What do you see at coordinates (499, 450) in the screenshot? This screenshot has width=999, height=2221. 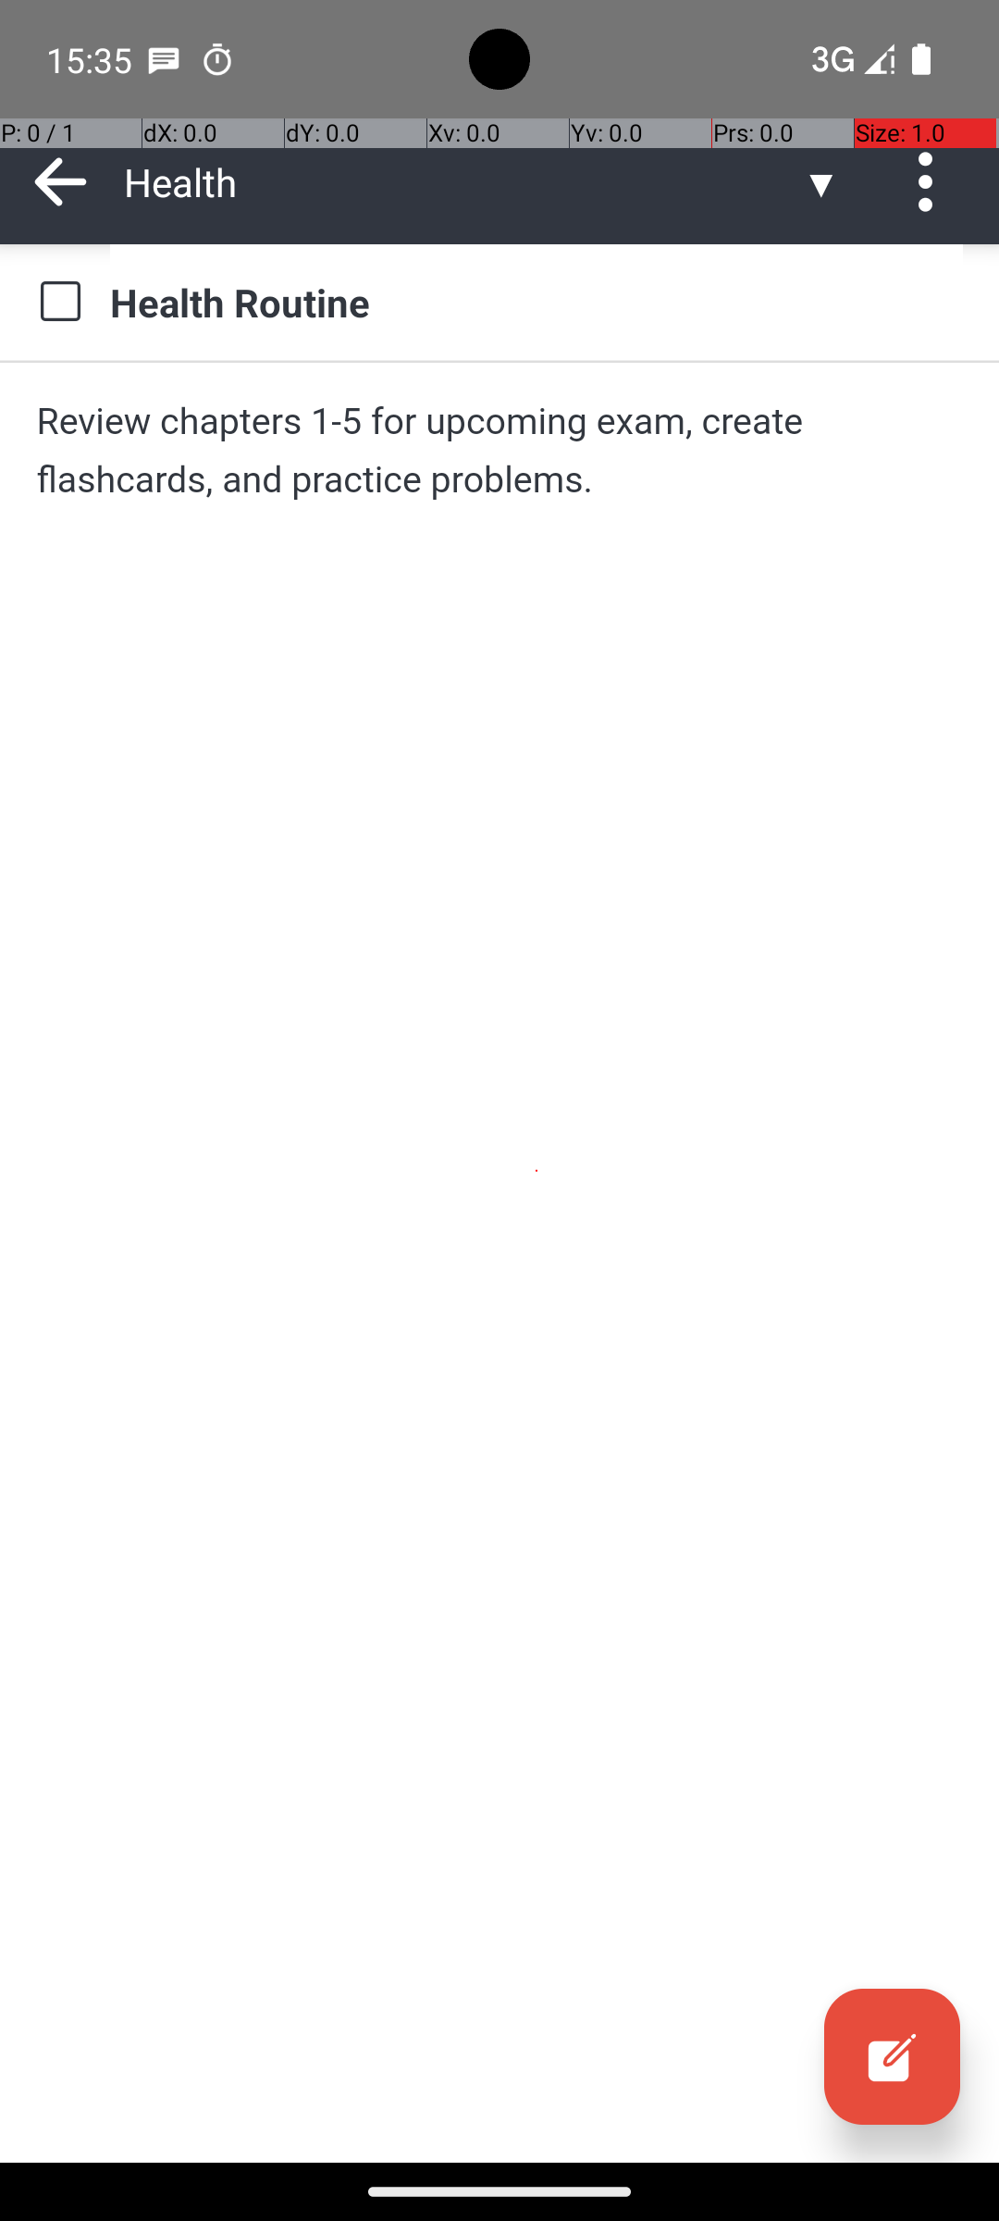 I see `Review chapters 1-5 for upcoming exam, create flashcards, and practice problems.` at bounding box center [499, 450].